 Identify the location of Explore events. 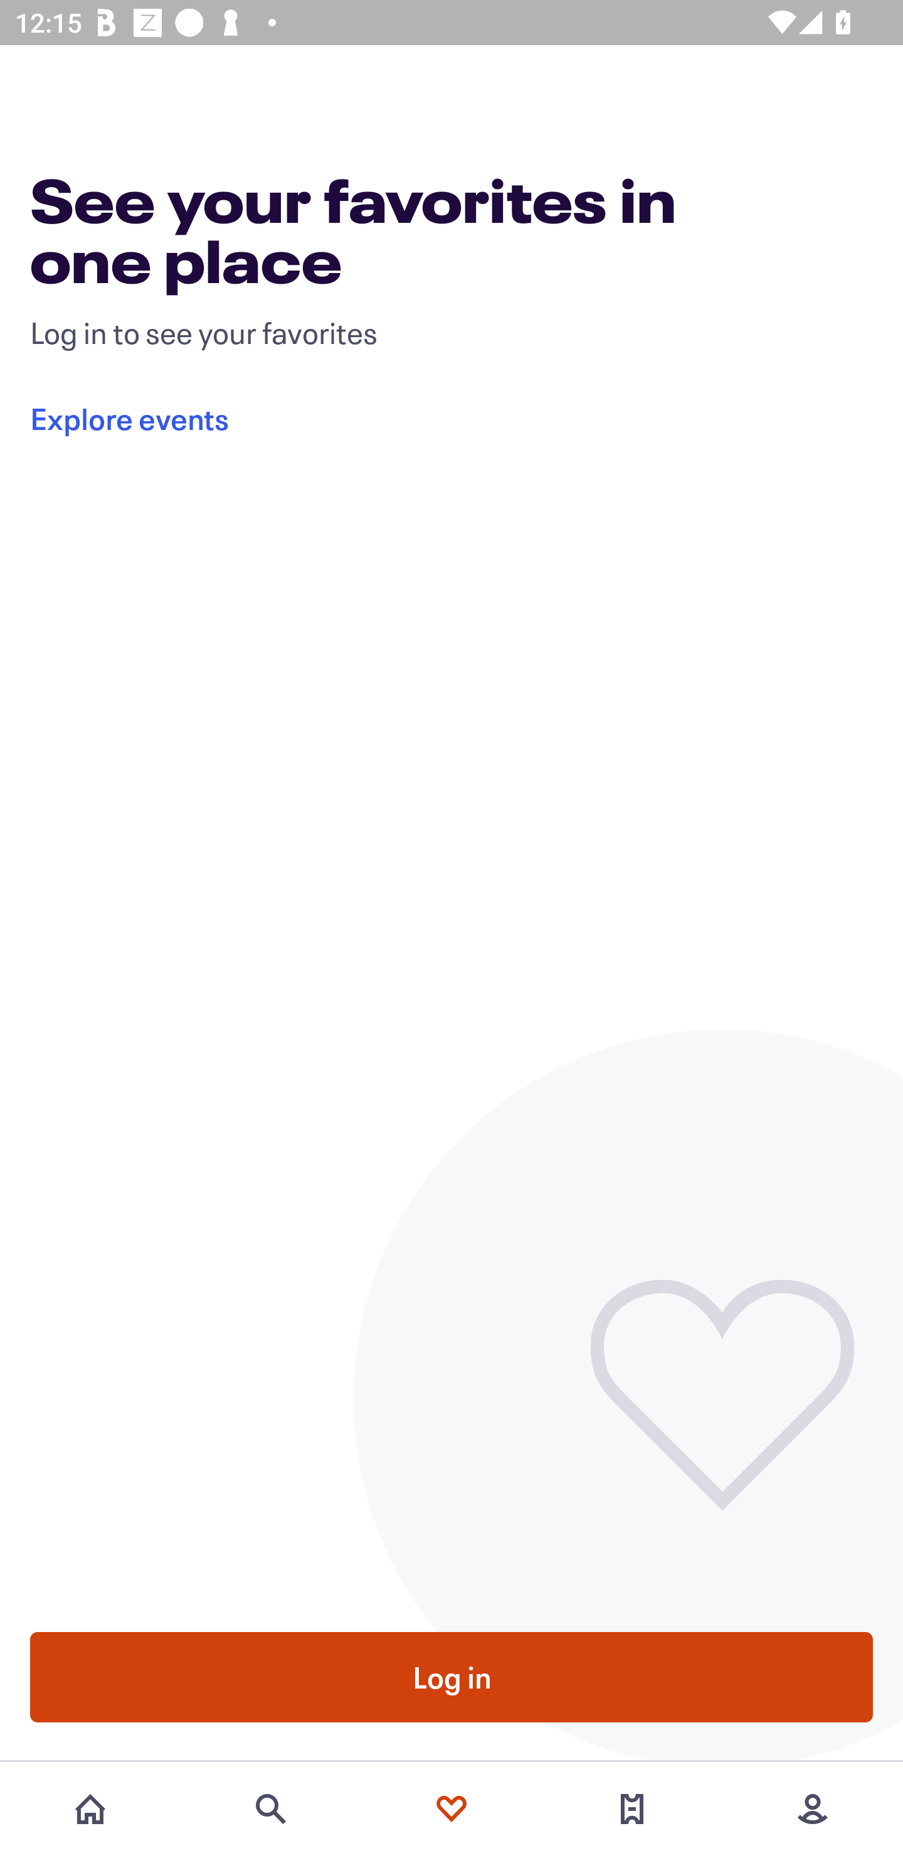
(467, 418).